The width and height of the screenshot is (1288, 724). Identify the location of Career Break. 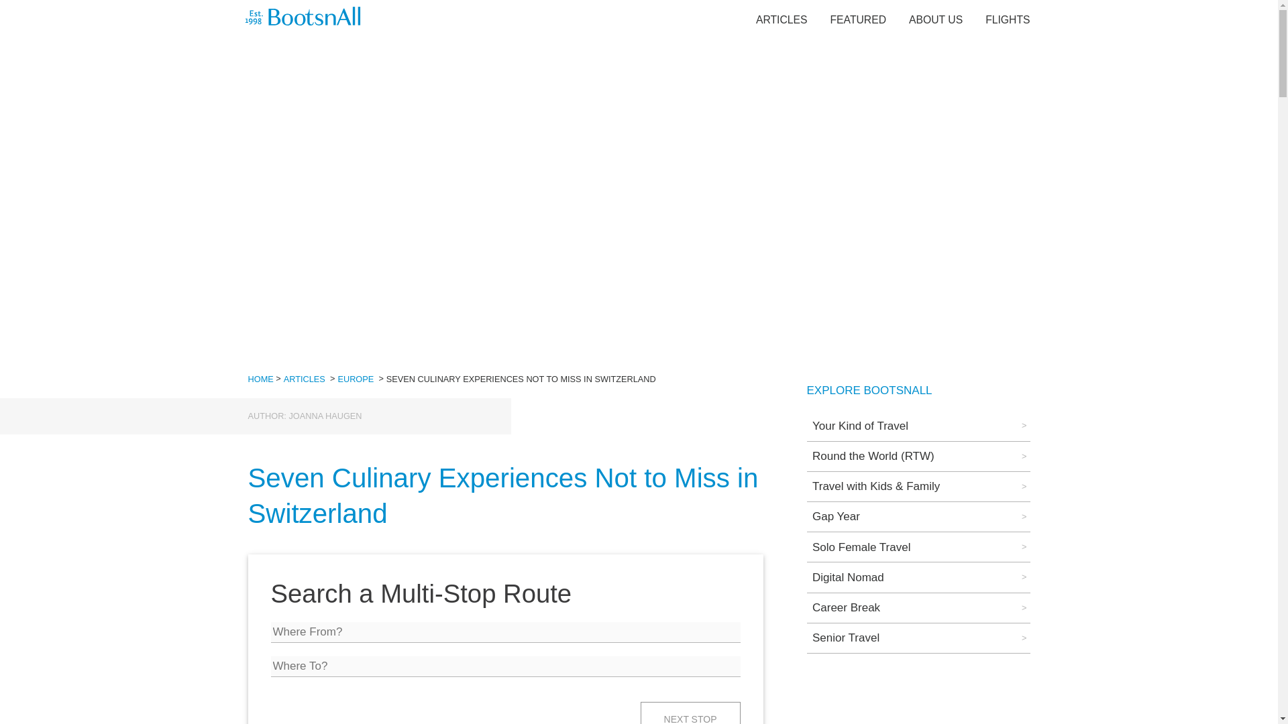
(918, 607).